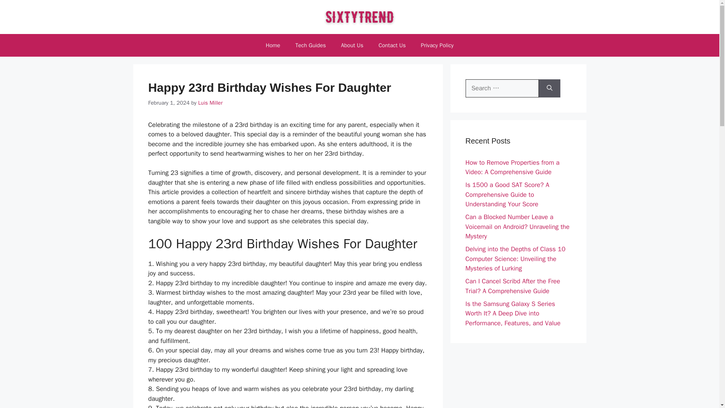  Describe the element at coordinates (310, 45) in the screenshot. I see `Tech Guides` at that location.